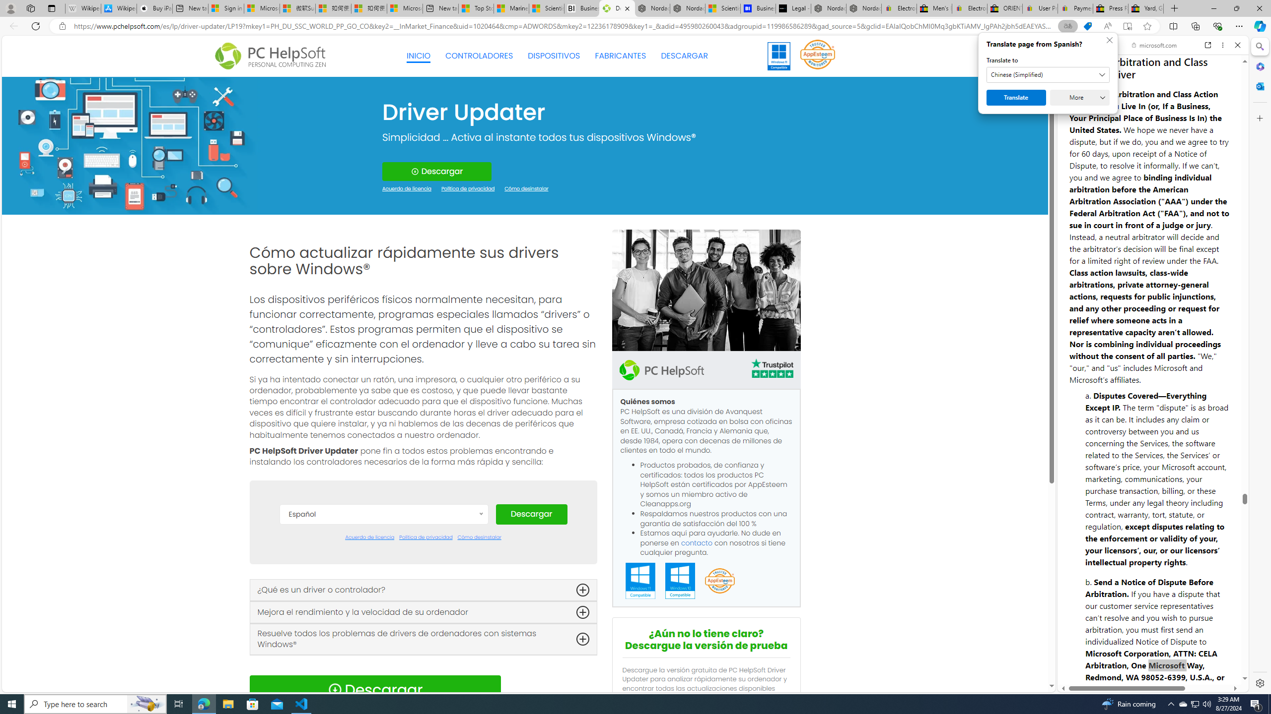  What do you see at coordinates (383, 680) in the screenshot?
I see `Norsk` at bounding box center [383, 680].